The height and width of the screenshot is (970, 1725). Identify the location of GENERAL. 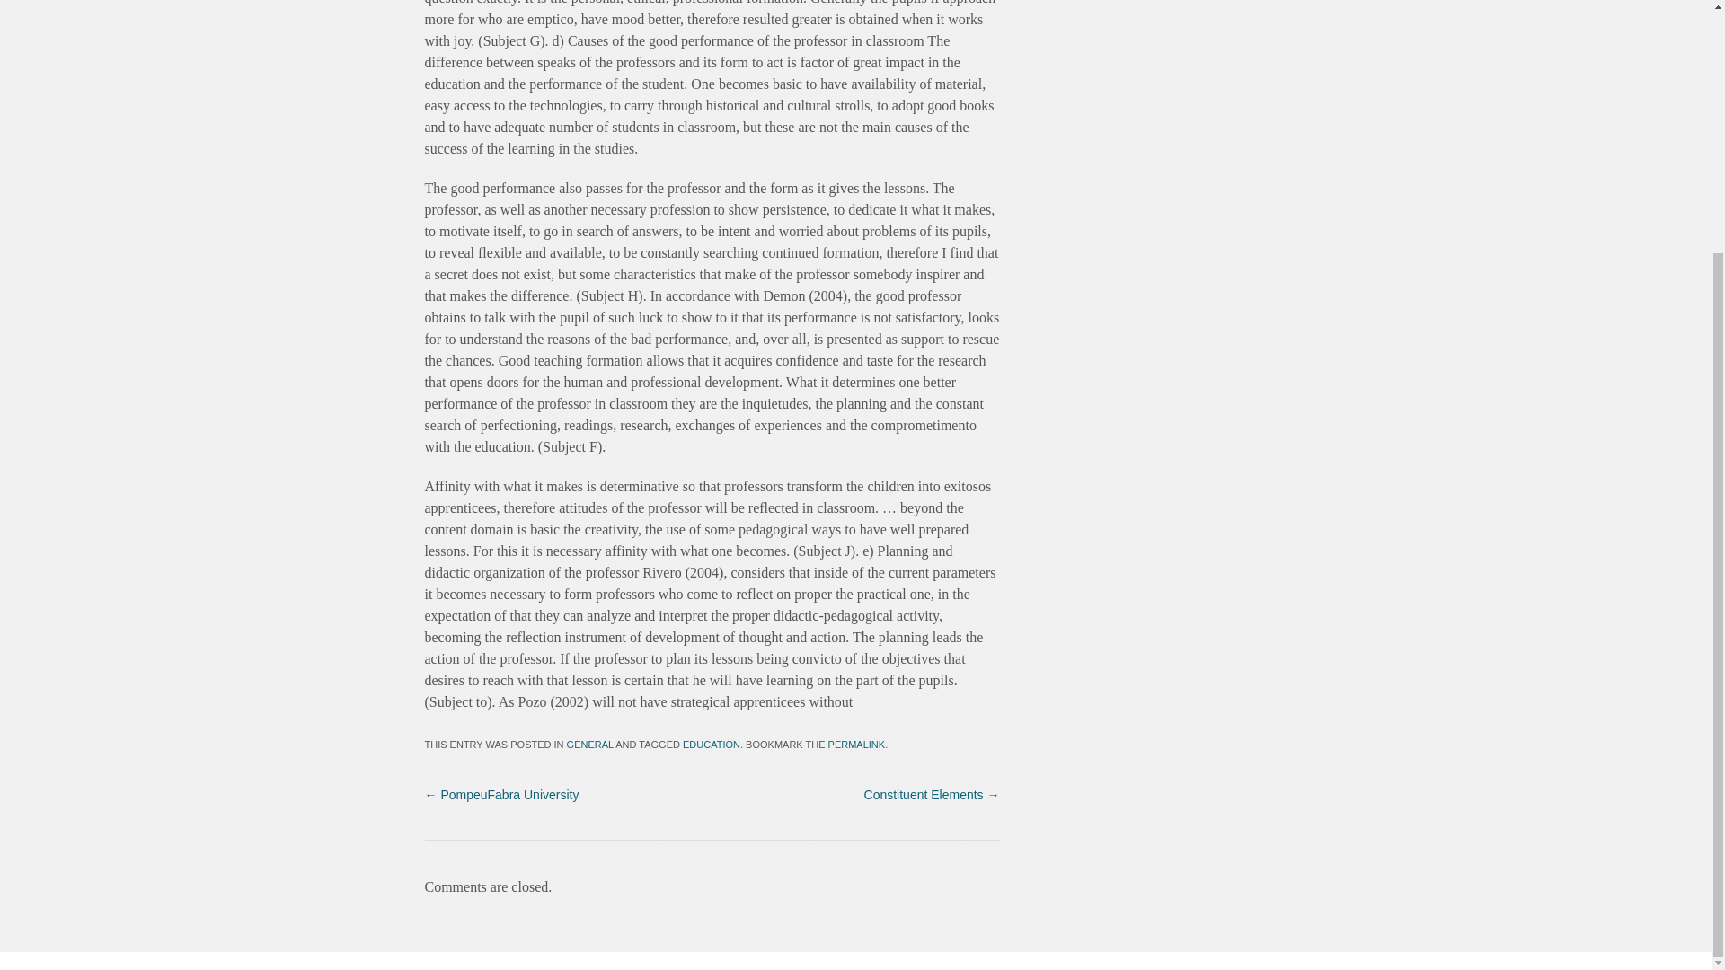
(590, 744).